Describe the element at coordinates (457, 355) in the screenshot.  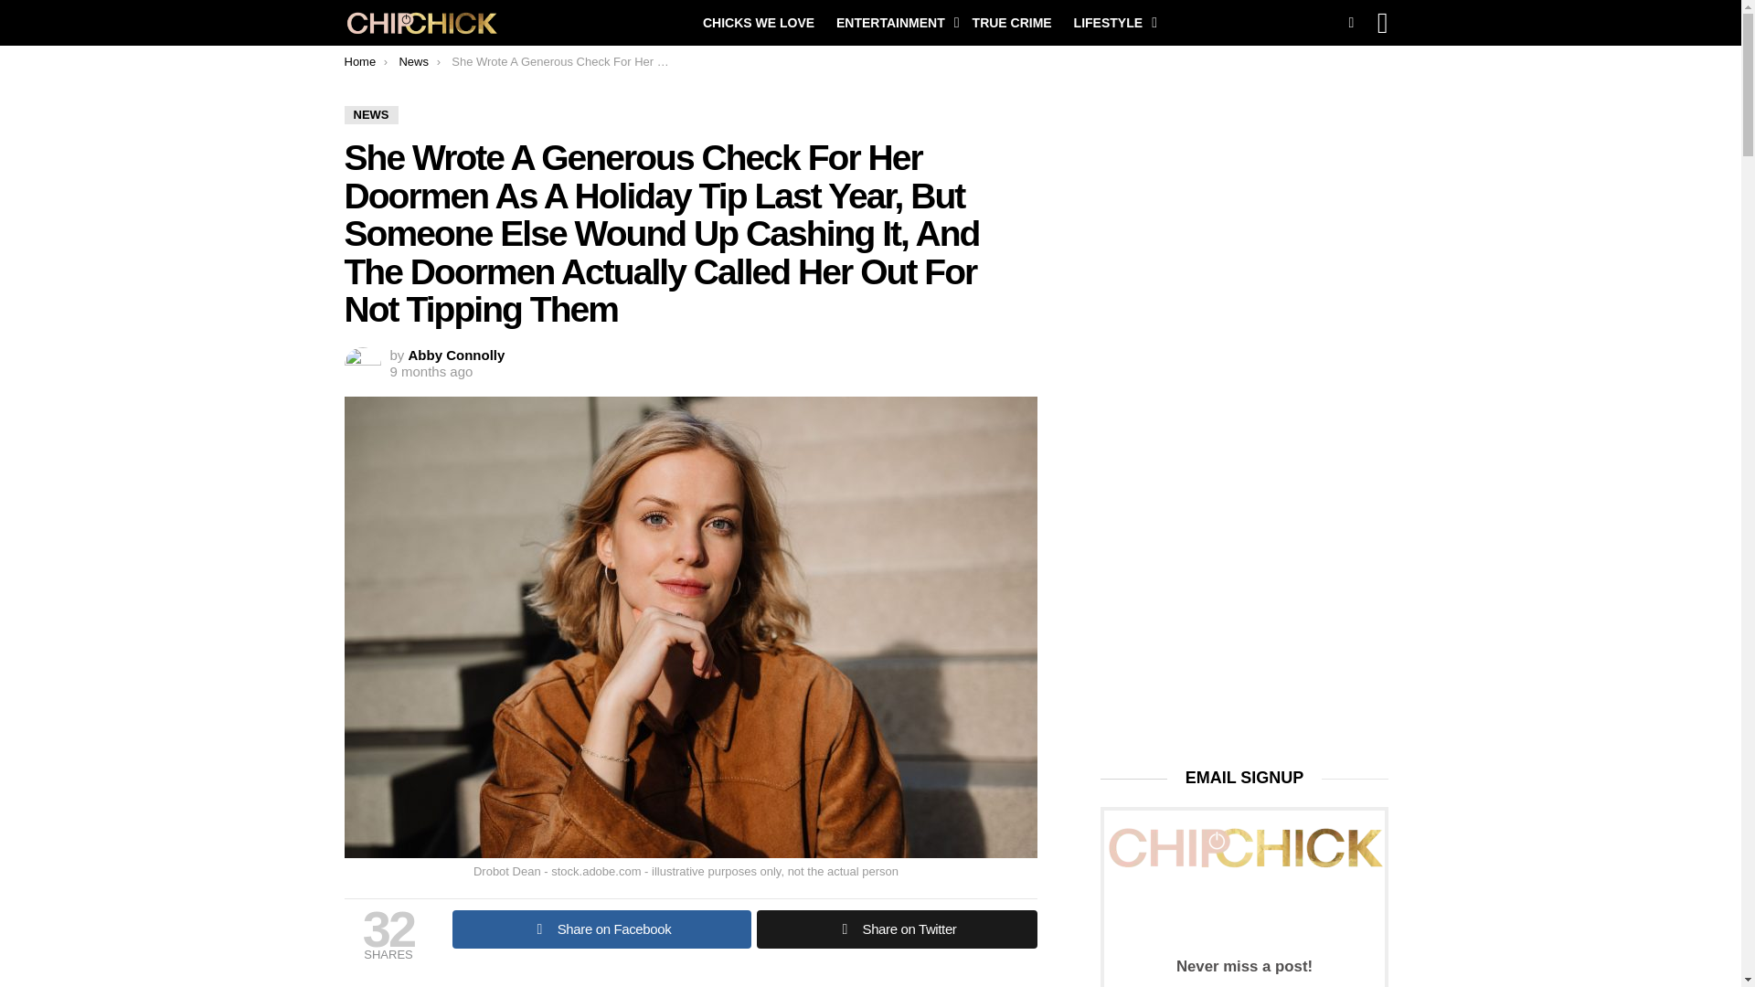
I see `Posts by Abby Connolly` at that location.